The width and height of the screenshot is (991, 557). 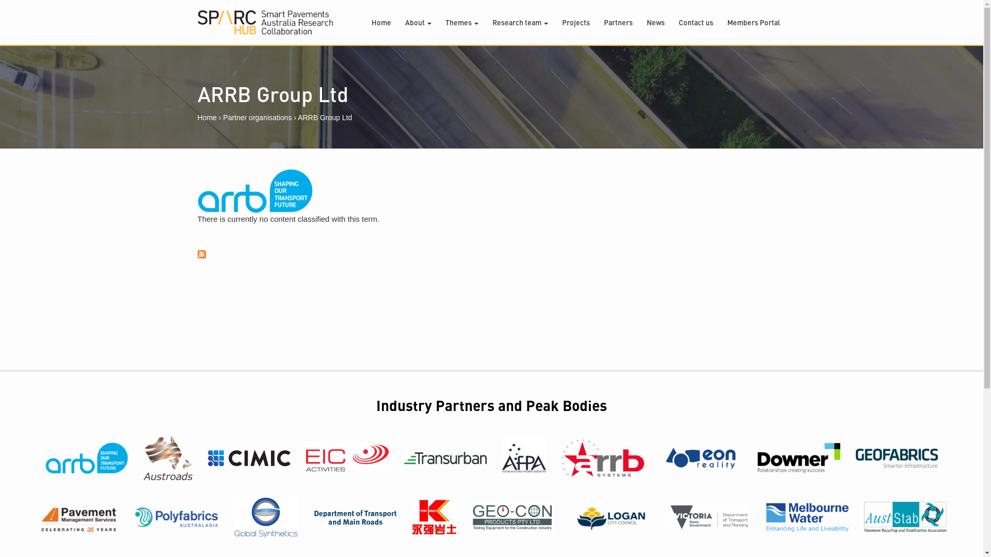 I want to click on Subscribe to RSS - ARRB Group Ltd, so click(x=491, y=254).